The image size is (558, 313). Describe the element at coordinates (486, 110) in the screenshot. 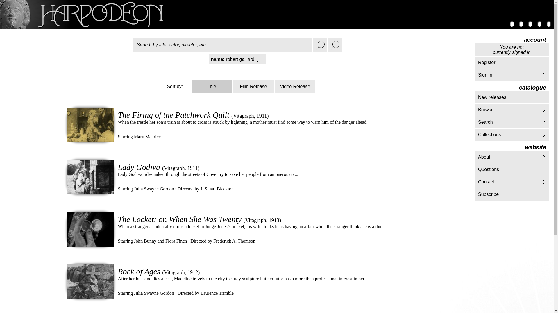

I see `Browse` at that location.